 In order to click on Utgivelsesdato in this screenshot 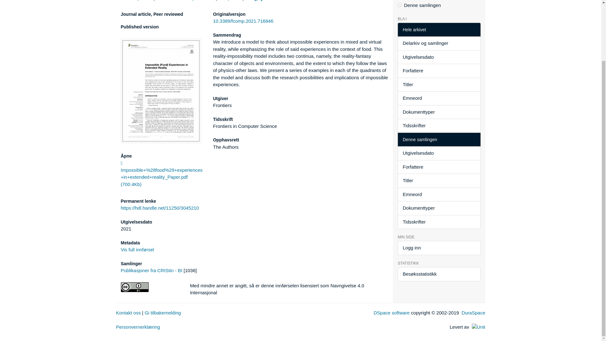, I will do `click(439, 57)`.